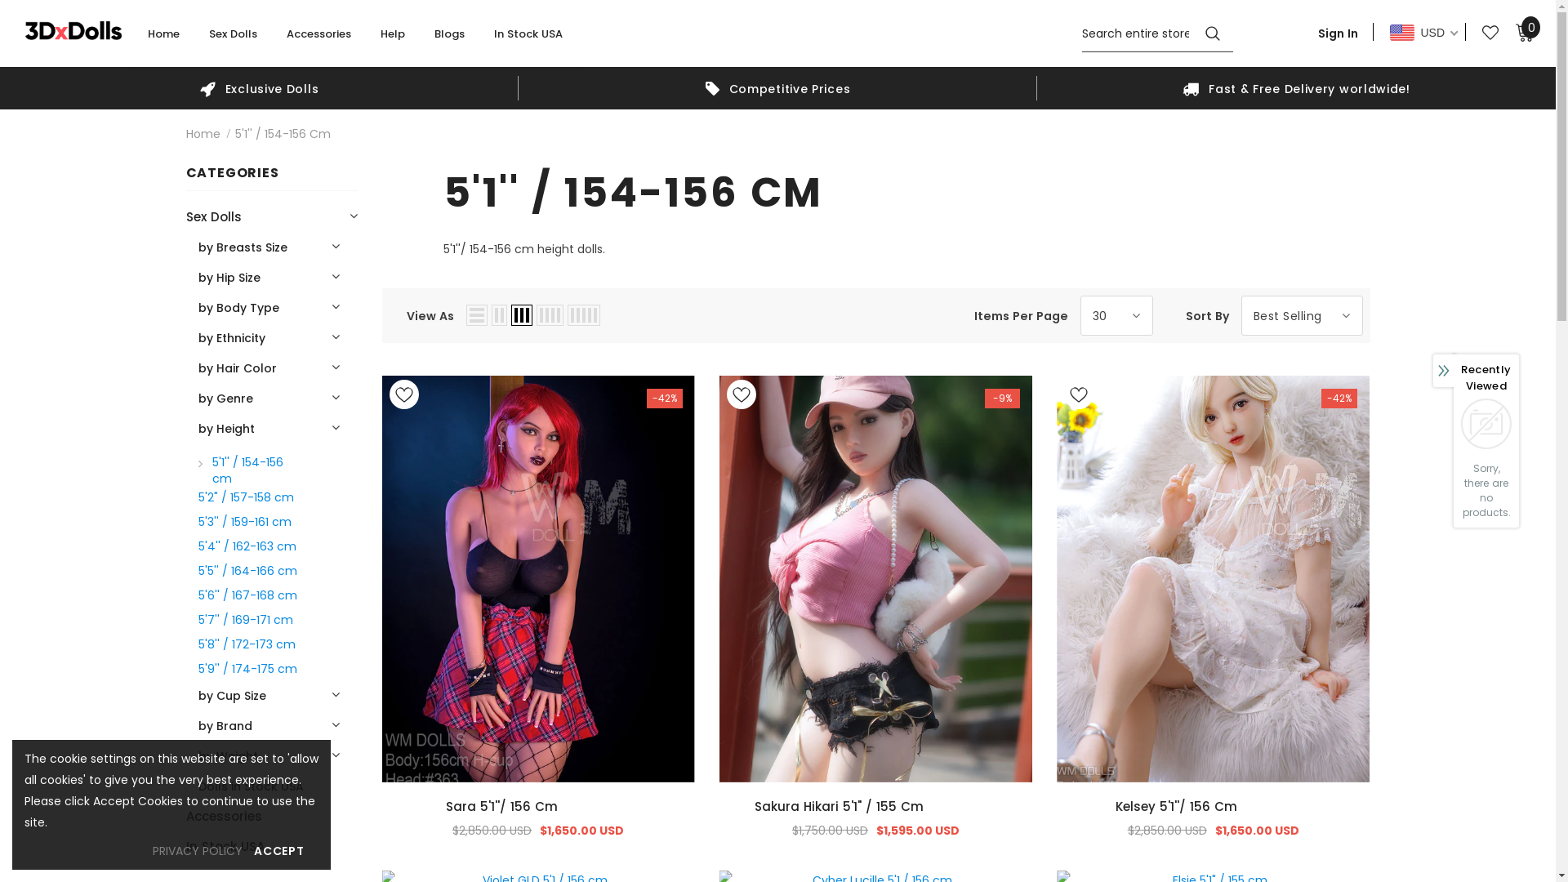  I want to click on Kelsey 5'1''/ 156 Cm, so click(1214, 807).